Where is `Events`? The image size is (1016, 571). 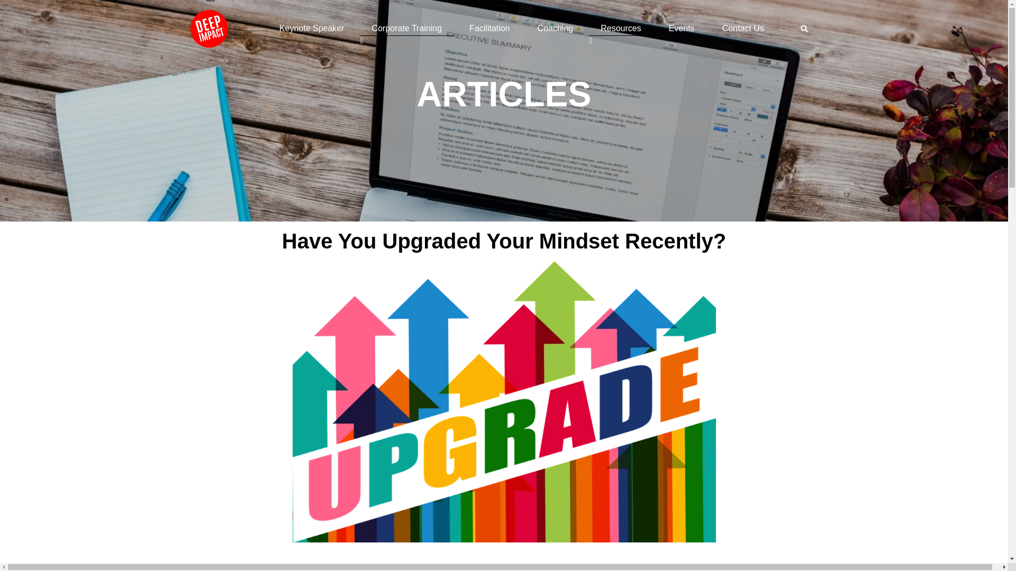 Events is located at coordinates (682, 29).